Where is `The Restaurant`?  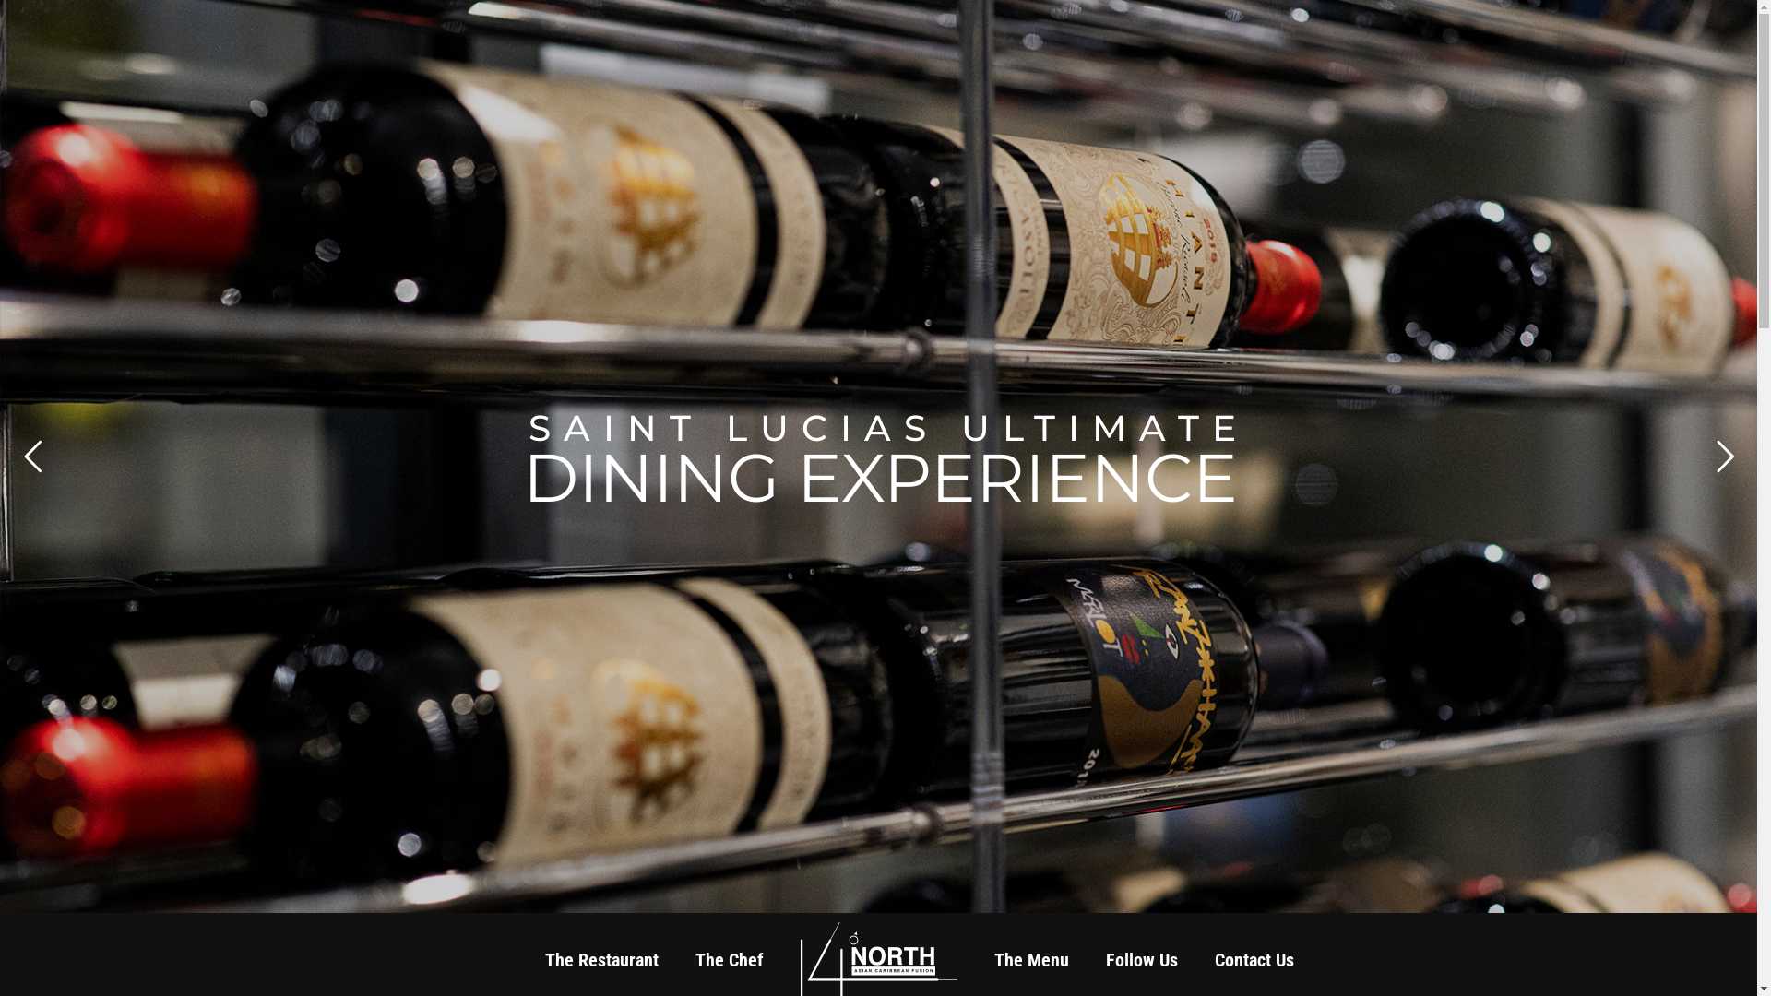
The Restaurant is located at coordinates (601, 960).